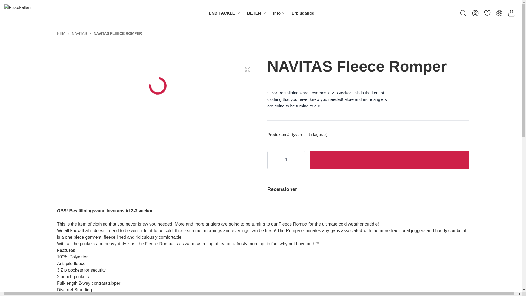  What do you see at coordinates (302, 13) in the screenshot?
I see `Erbjudande` at bounding box center [302, 13].